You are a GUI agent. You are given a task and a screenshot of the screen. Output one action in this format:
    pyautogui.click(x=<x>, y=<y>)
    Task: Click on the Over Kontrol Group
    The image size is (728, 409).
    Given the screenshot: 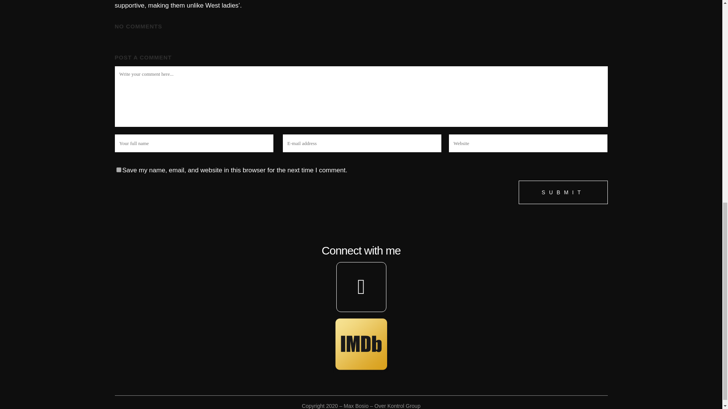 What is the action you would take?
    pyautogui.click(x=397, y=406)
    